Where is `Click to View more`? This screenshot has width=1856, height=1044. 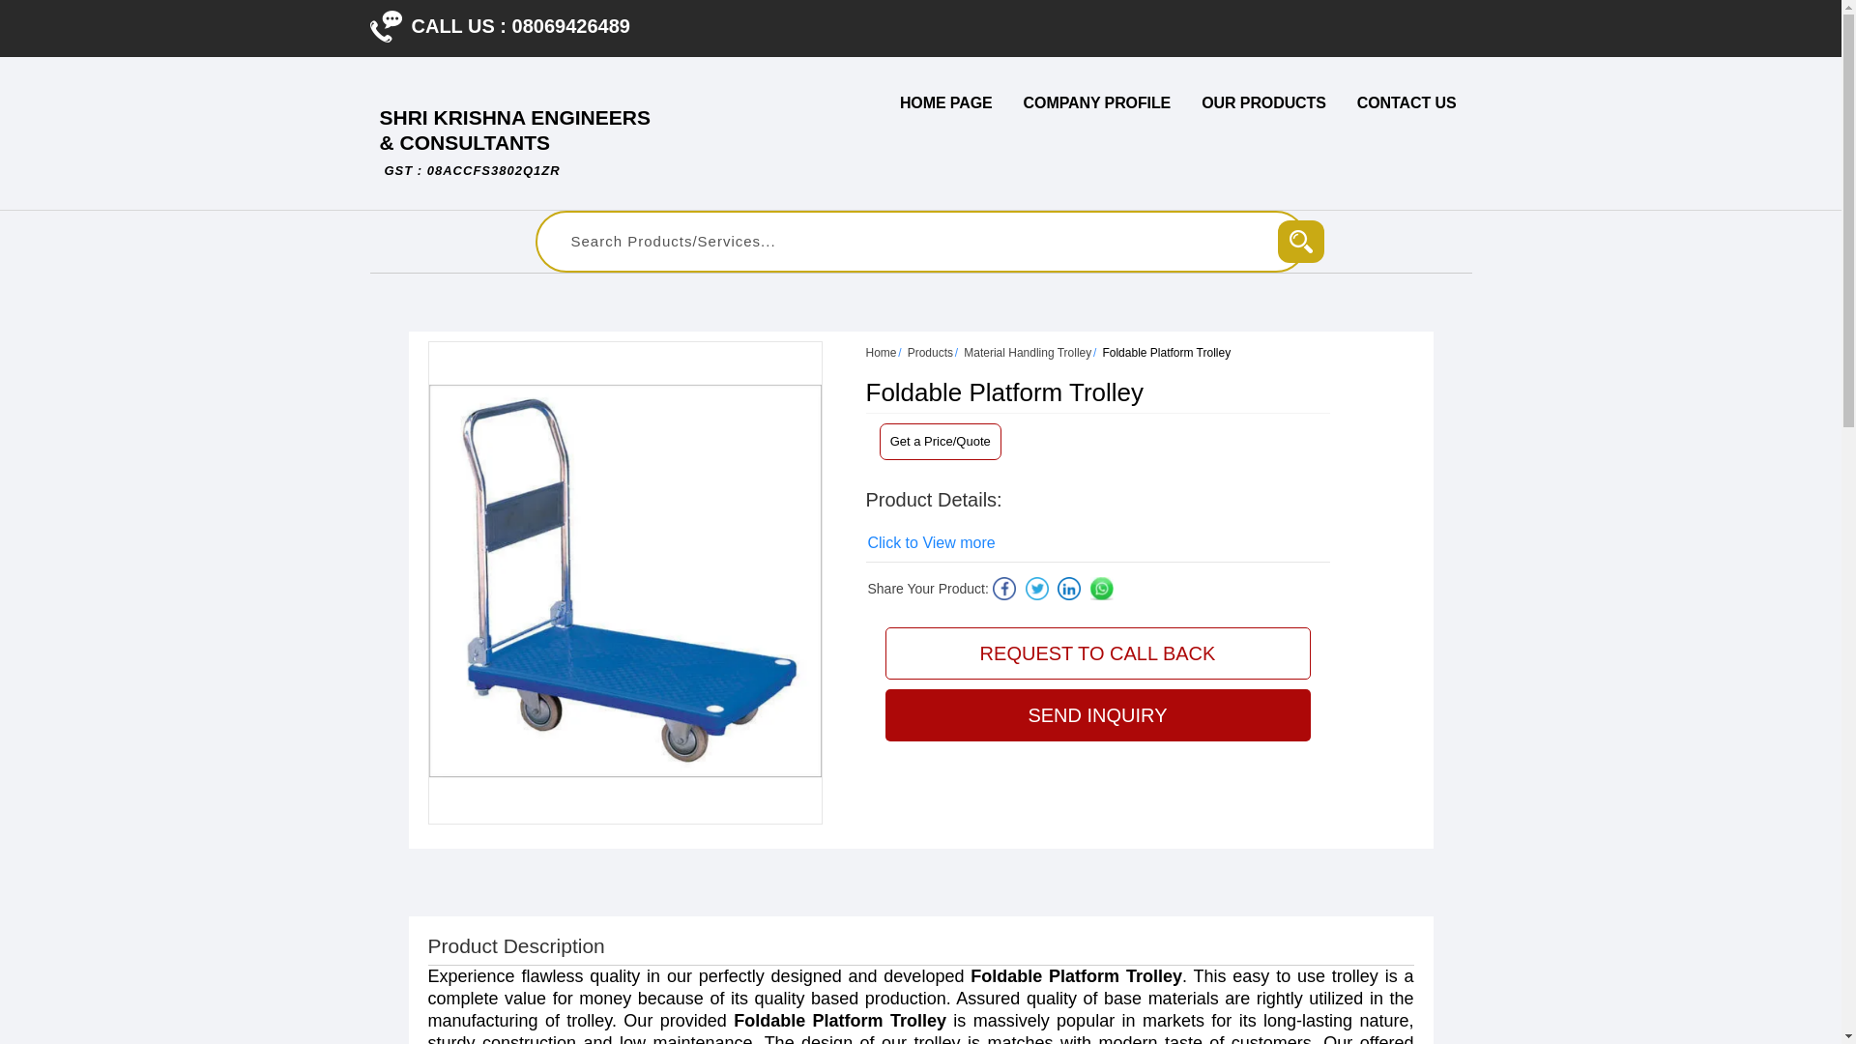
Click to View more is located at coordinates (932, 543).